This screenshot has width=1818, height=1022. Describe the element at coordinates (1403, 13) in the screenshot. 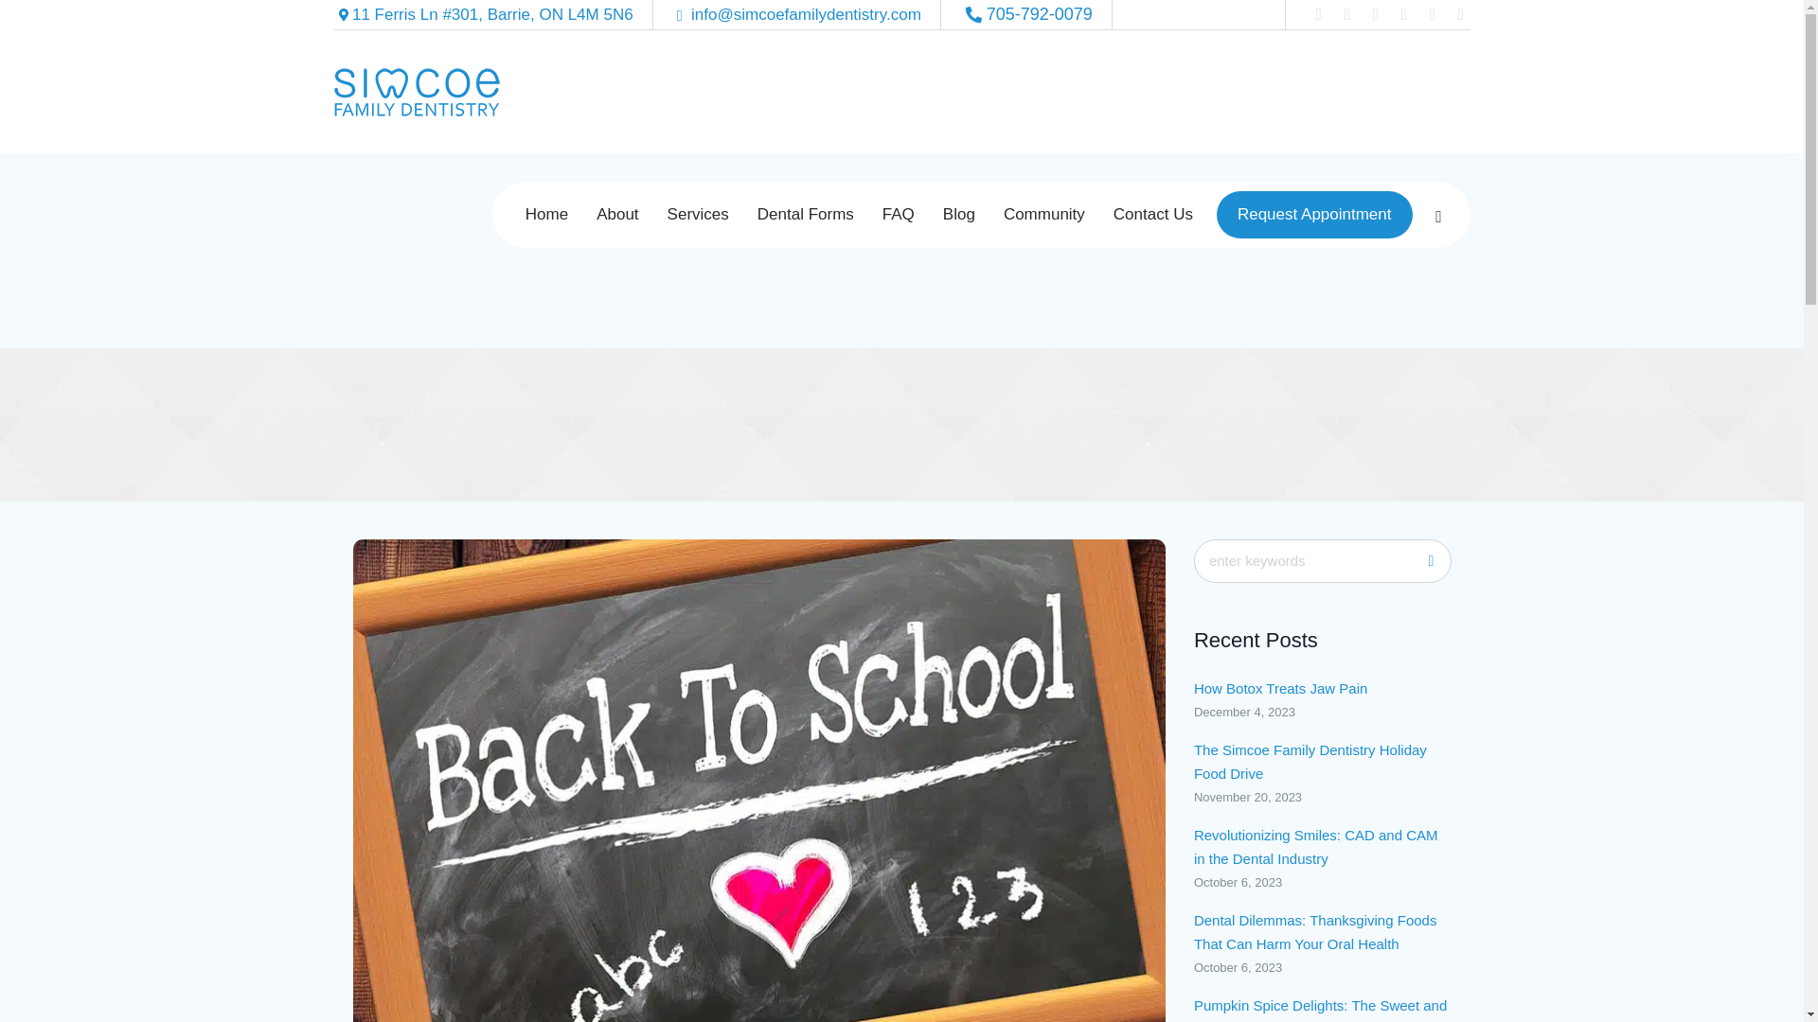

I see `Google Reviews` at that location.